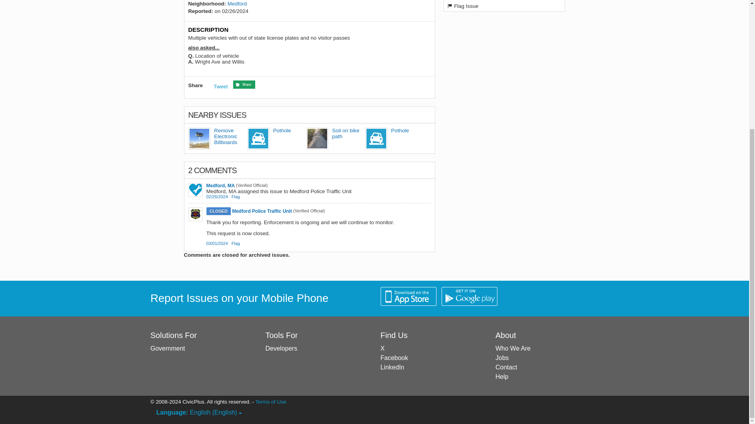 The width and height of the screenshot is (755, 424). Describe the element at coordinates (237, 4) in the screenshot. I see `Medford` at that location.